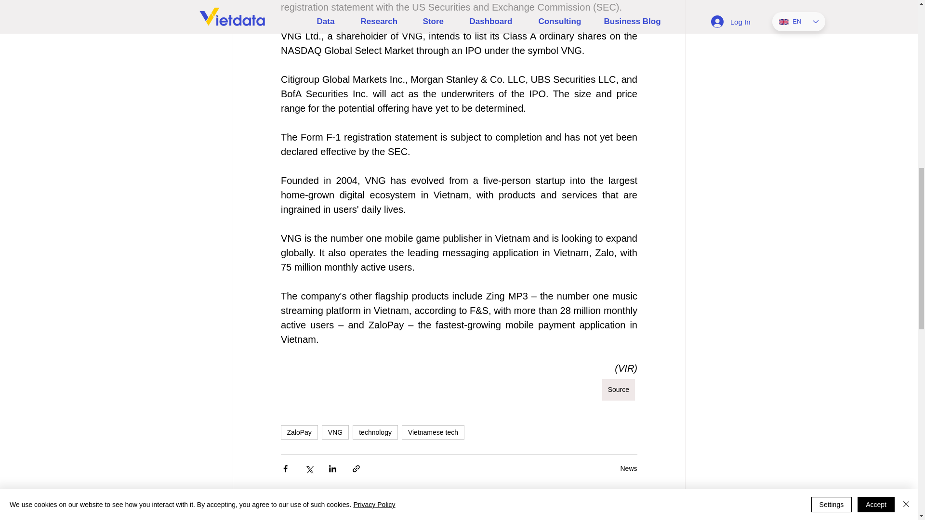 The width and height of the screenshot is (925, 520). What do you see at coordinates (335, 432) in the screenshot?
I see `VNG` at bounding box center [335, 432].